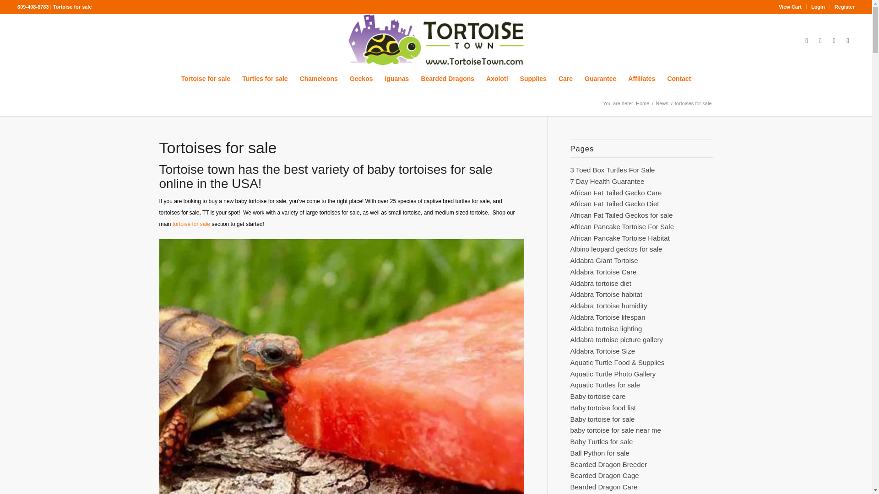 This screenshot has width=879, height=494. I want to click on News, so click(662, 103).